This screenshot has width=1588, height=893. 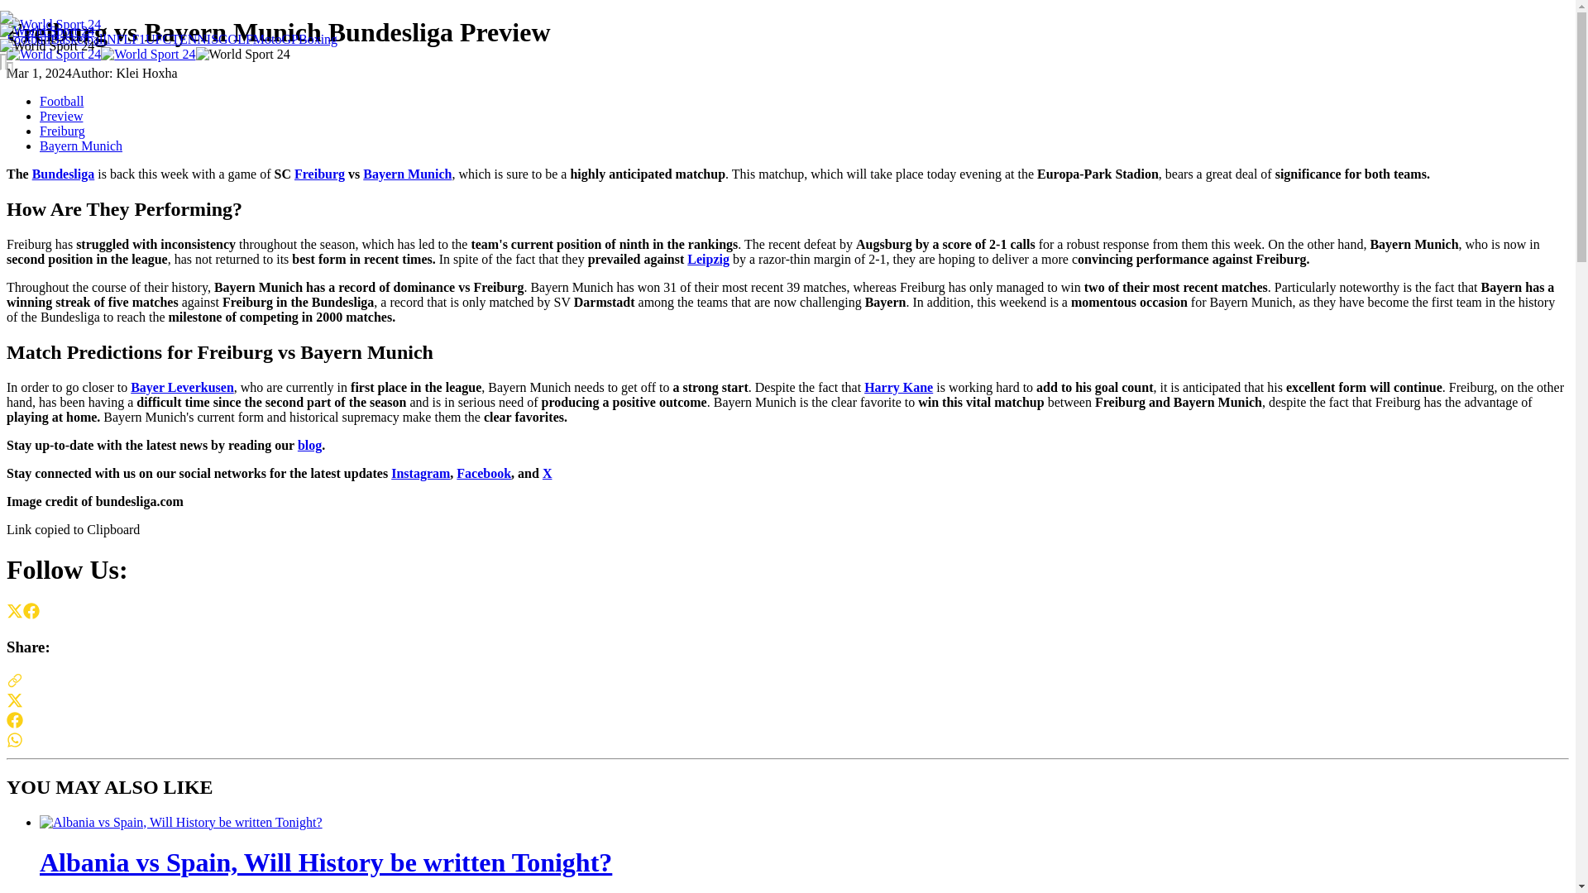 What do you see at coordinates (484, 473) in the screenshot?
I see `Facebook` at bounding box center [484, 473].